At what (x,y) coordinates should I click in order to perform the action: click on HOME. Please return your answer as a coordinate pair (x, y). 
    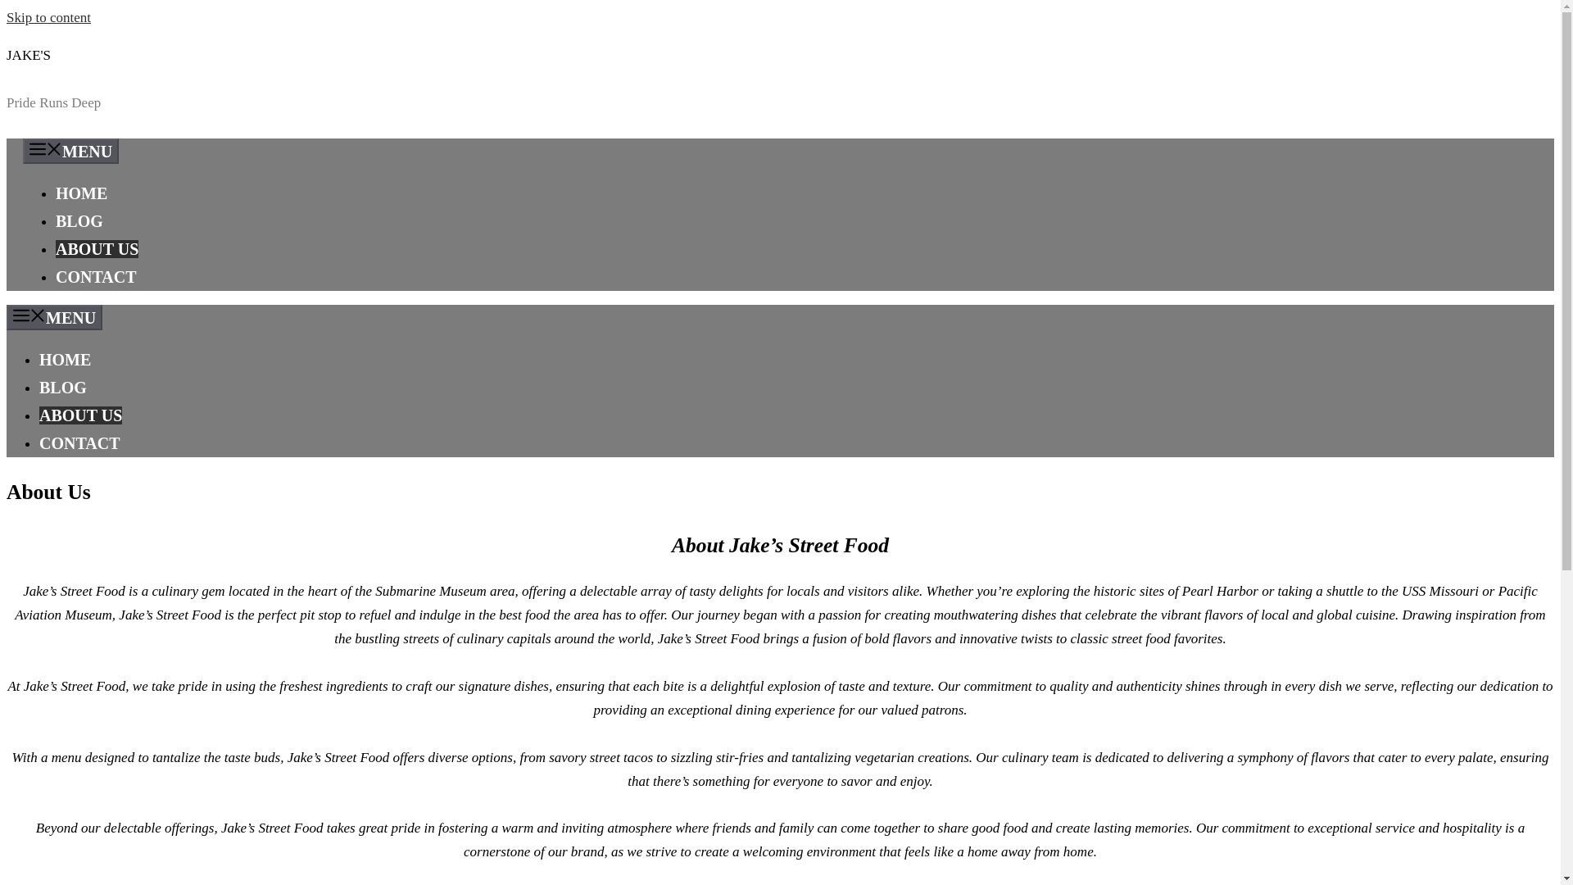
    Looking at the image, I should click on (66, 359).